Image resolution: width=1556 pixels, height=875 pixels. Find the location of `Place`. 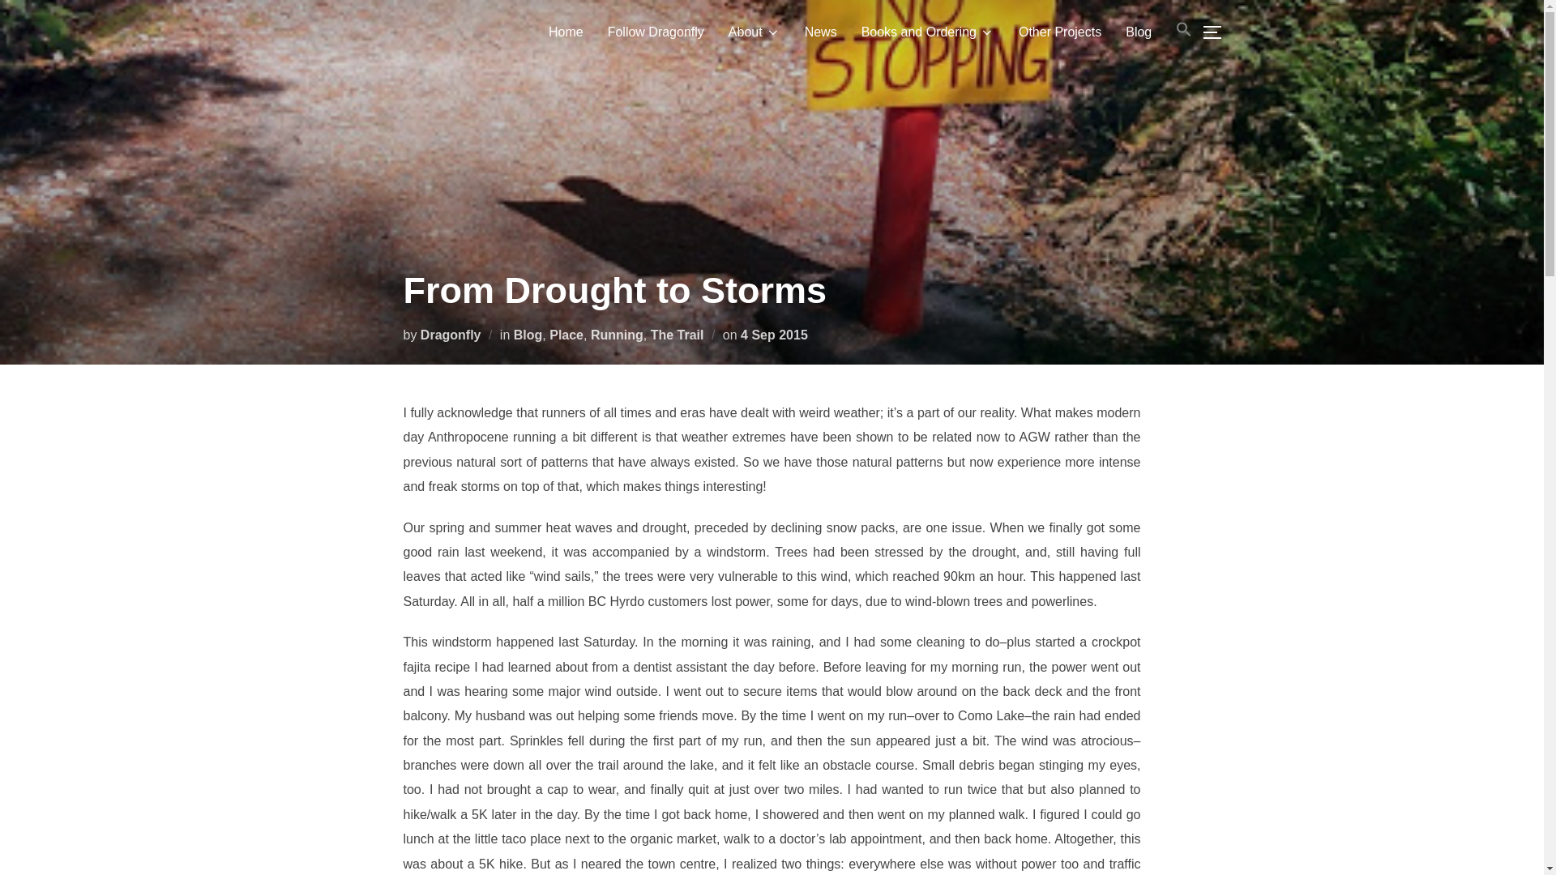

Place is located at coordinates (566, 334).